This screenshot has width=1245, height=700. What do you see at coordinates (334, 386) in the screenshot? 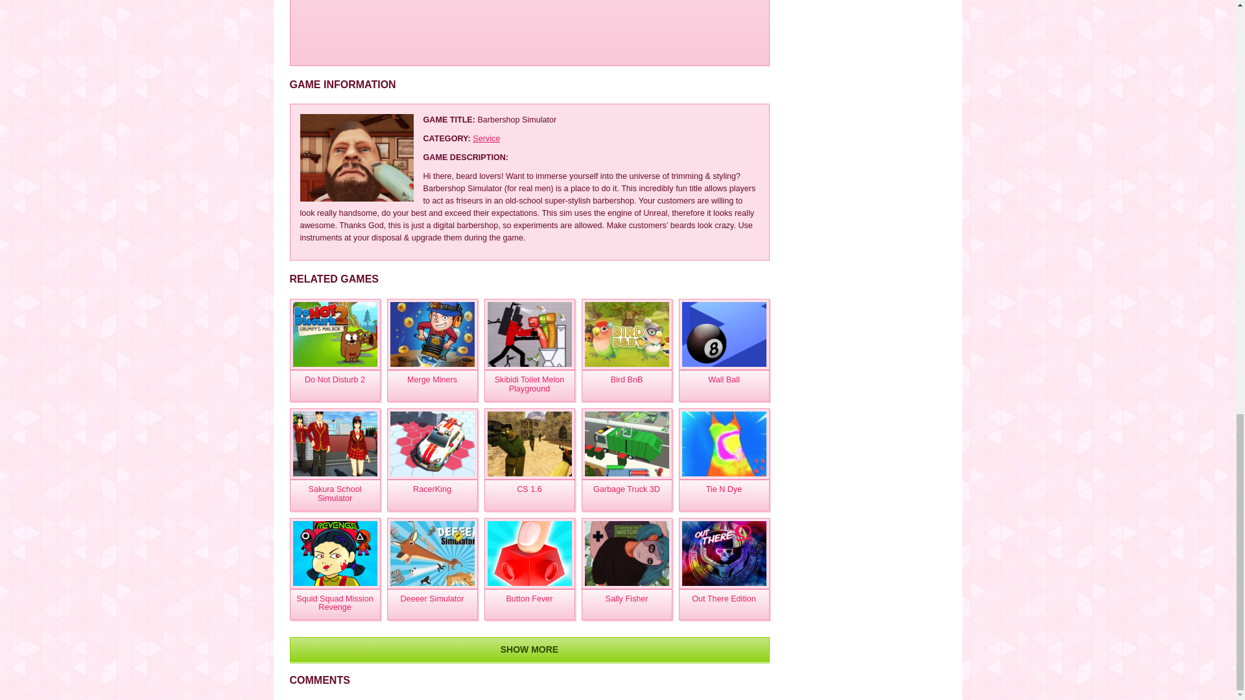
I see `Do Not Disturb 2` at bounding box center [334, 386].